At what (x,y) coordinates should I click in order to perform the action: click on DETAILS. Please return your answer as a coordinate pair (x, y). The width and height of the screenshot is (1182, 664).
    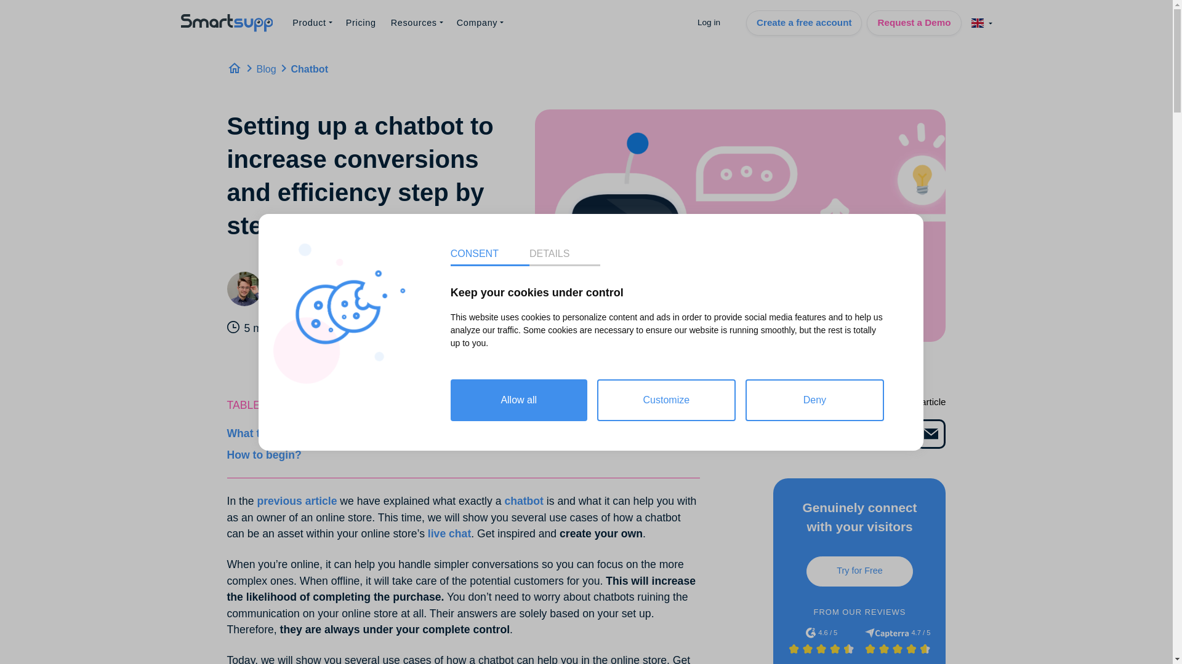
    Looking at the image, I should click on (565, 234).